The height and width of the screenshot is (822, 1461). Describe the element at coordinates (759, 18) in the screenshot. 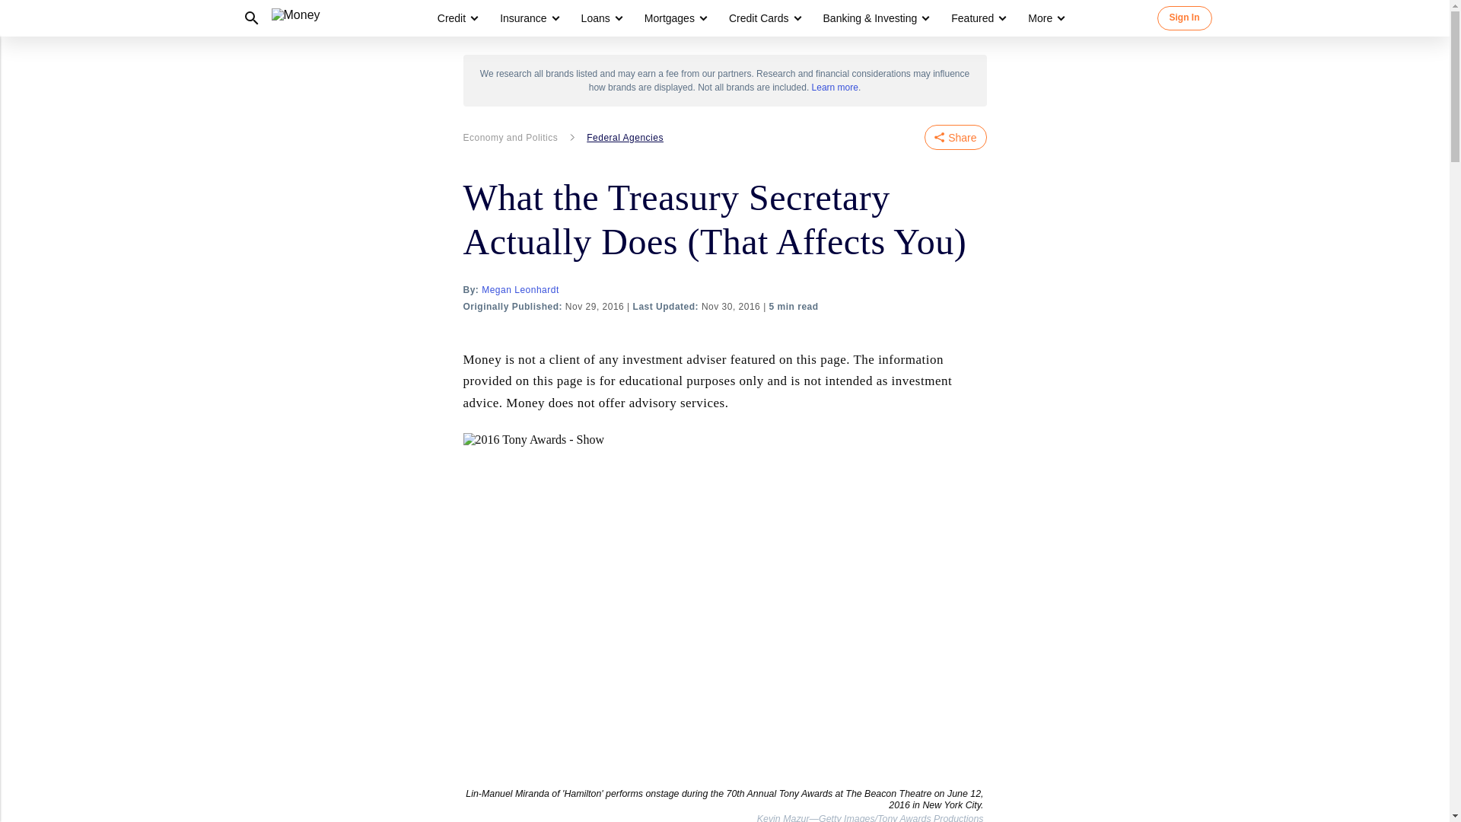

I see `Credit Cards` at that location.